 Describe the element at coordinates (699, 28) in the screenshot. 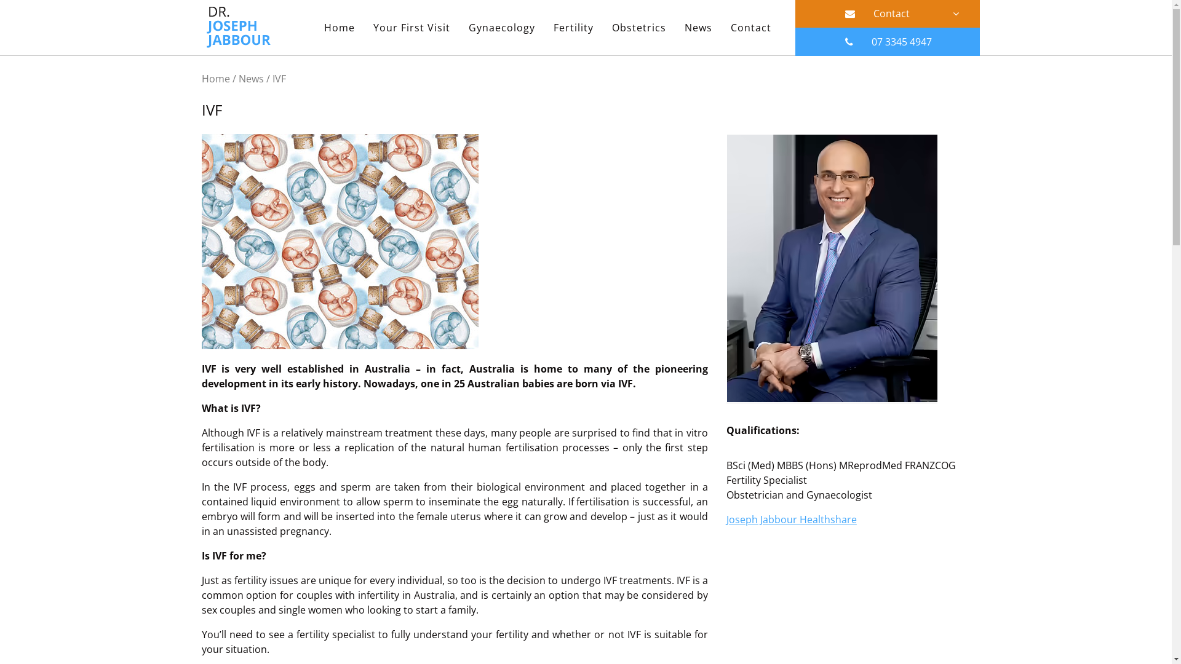

I see `News` at that location.